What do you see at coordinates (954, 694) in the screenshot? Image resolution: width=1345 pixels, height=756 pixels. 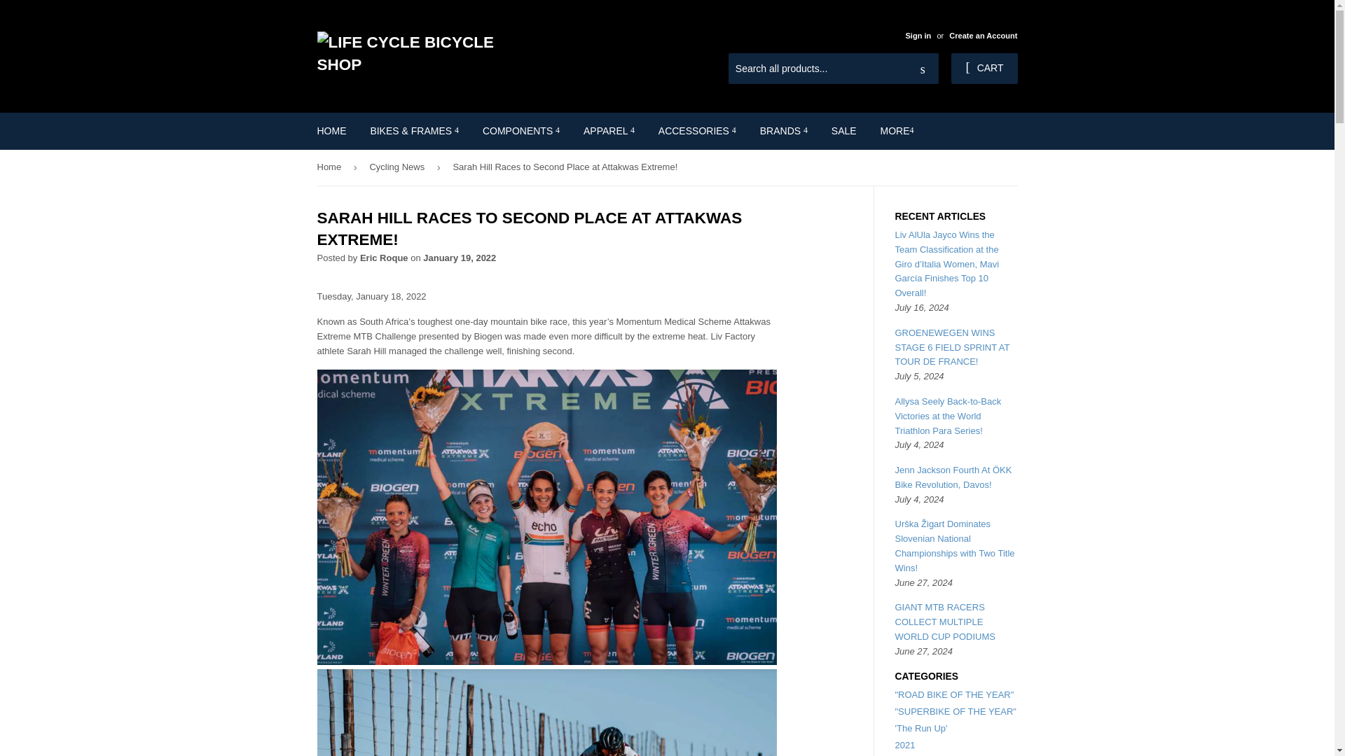 I see `Show articles tagged "ROAD BIKE OF THE YEAR"` at bounding box center [954, 694].